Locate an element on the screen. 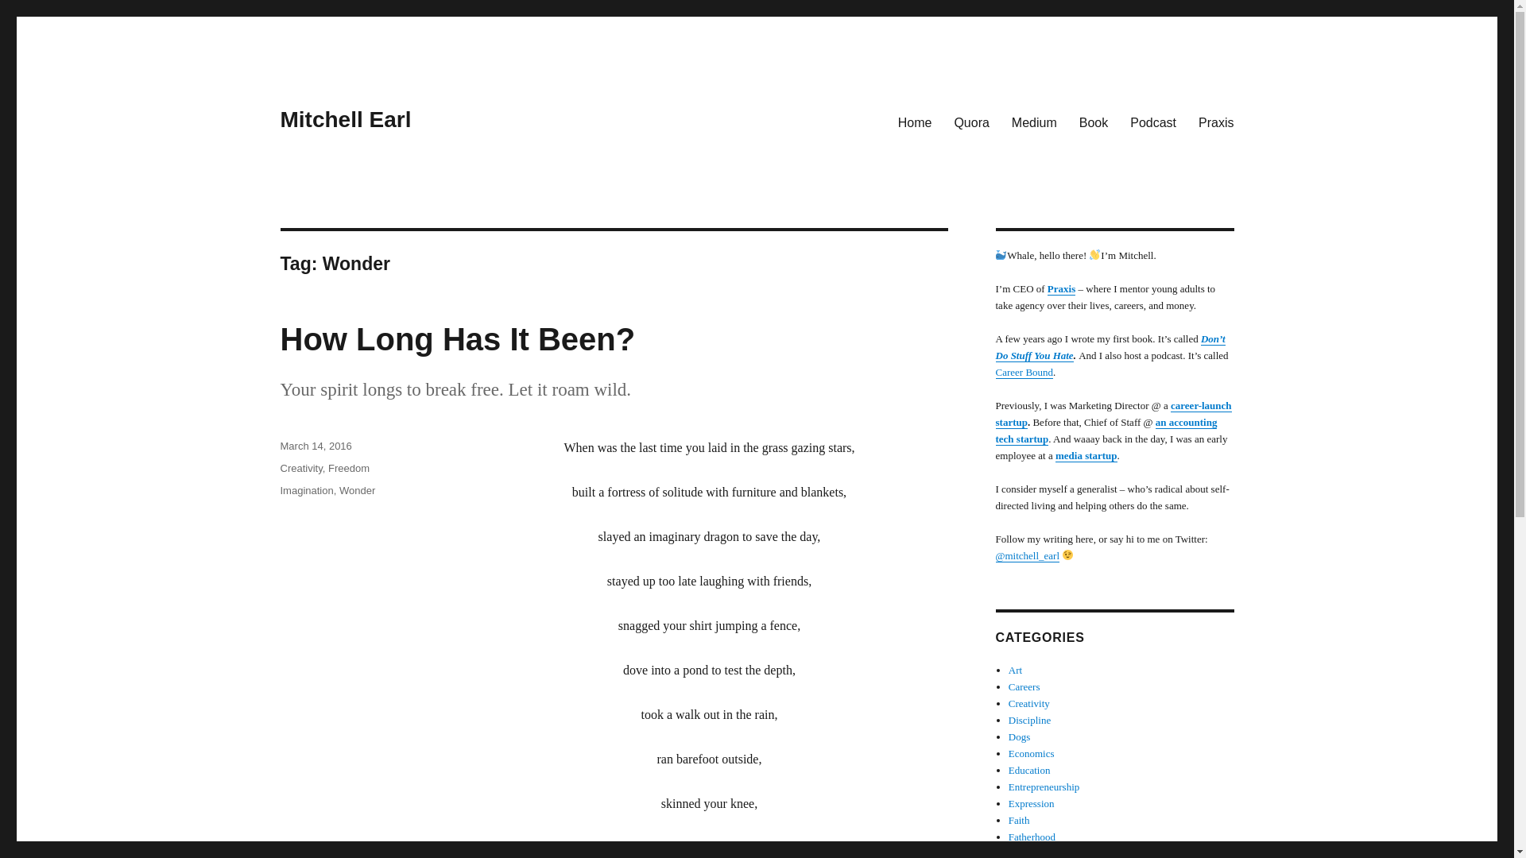 Image resolution: width=1526 pixels, height=858 pixels. an accounting tech startup is located at coordinates (1105, 431).